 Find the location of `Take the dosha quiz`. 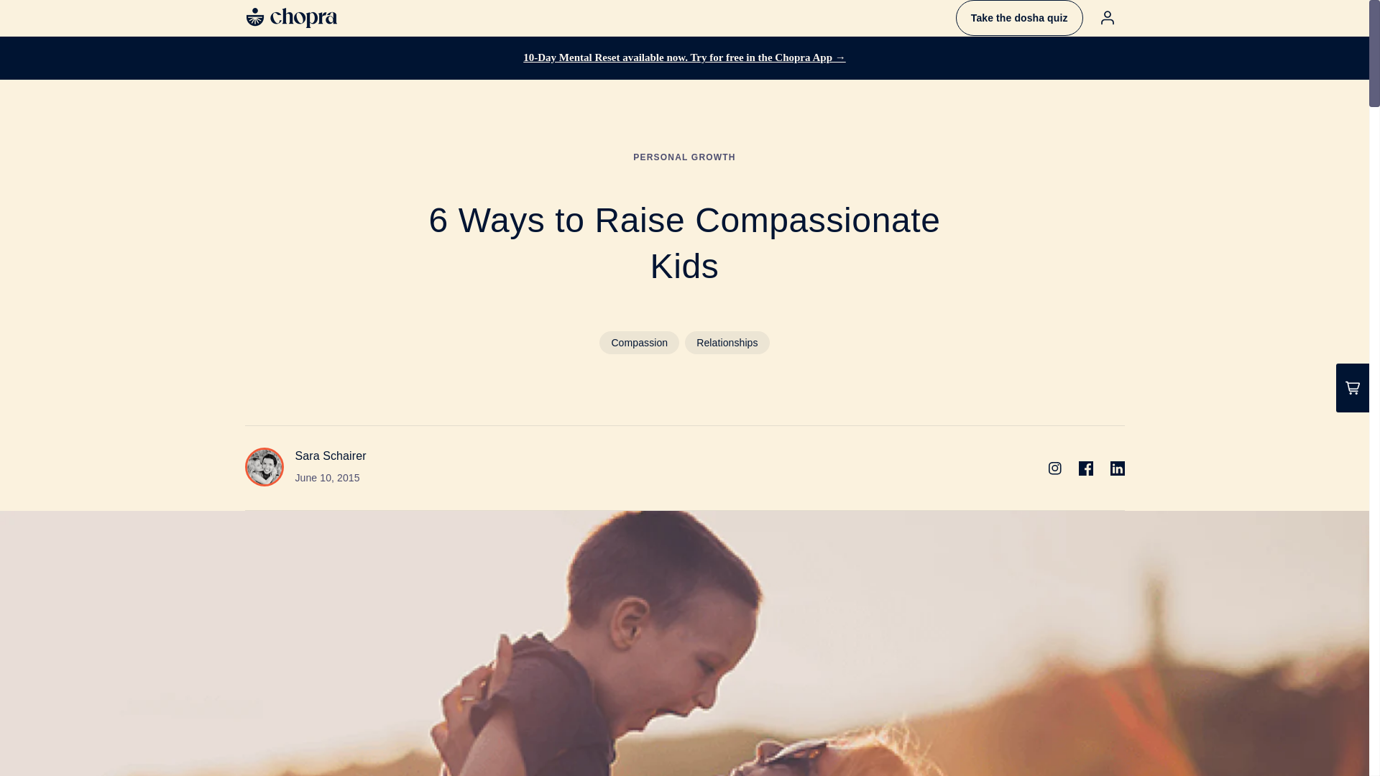

Take the dosha quiz is located at coordinates (1019, 17).